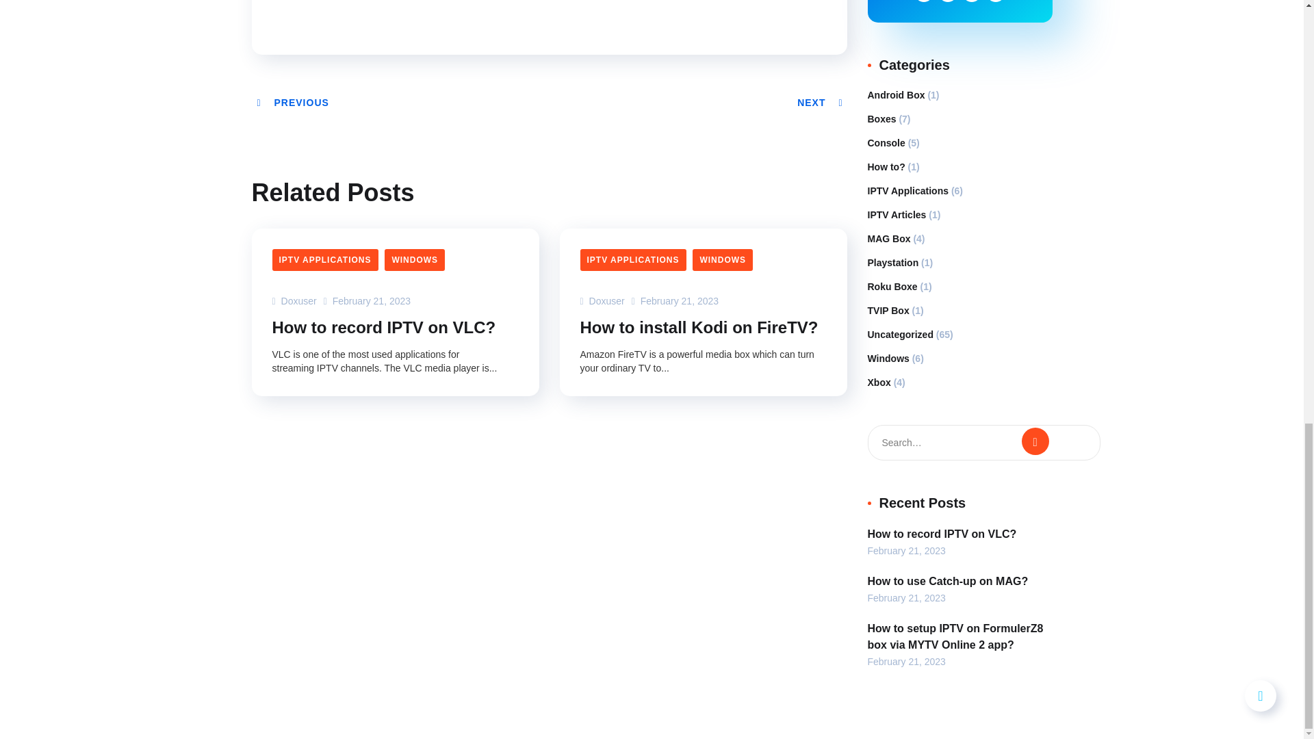 The height and width of the screenshot is (739, 1314). I want to click on How to record IPTV on VLC?, so click(384, 327).